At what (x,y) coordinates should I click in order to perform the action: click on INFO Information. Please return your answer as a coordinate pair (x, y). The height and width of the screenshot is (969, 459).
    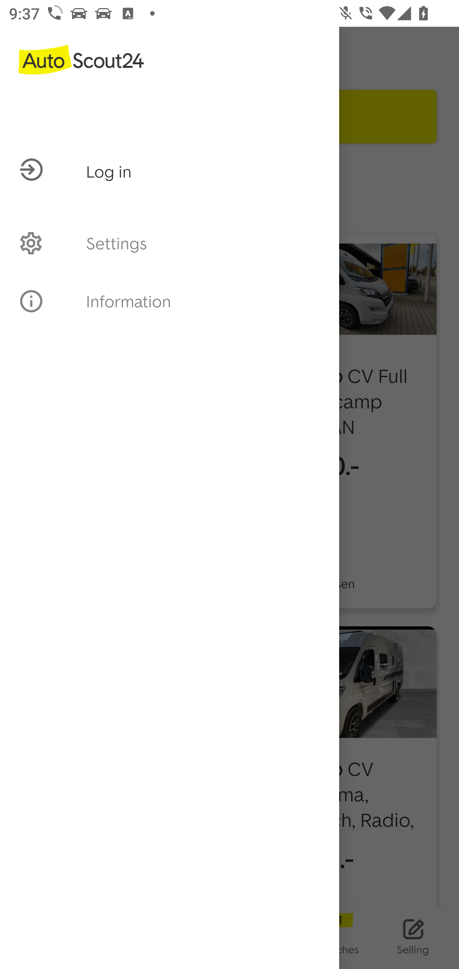
    Looking at the image, I should click on (170, 301).